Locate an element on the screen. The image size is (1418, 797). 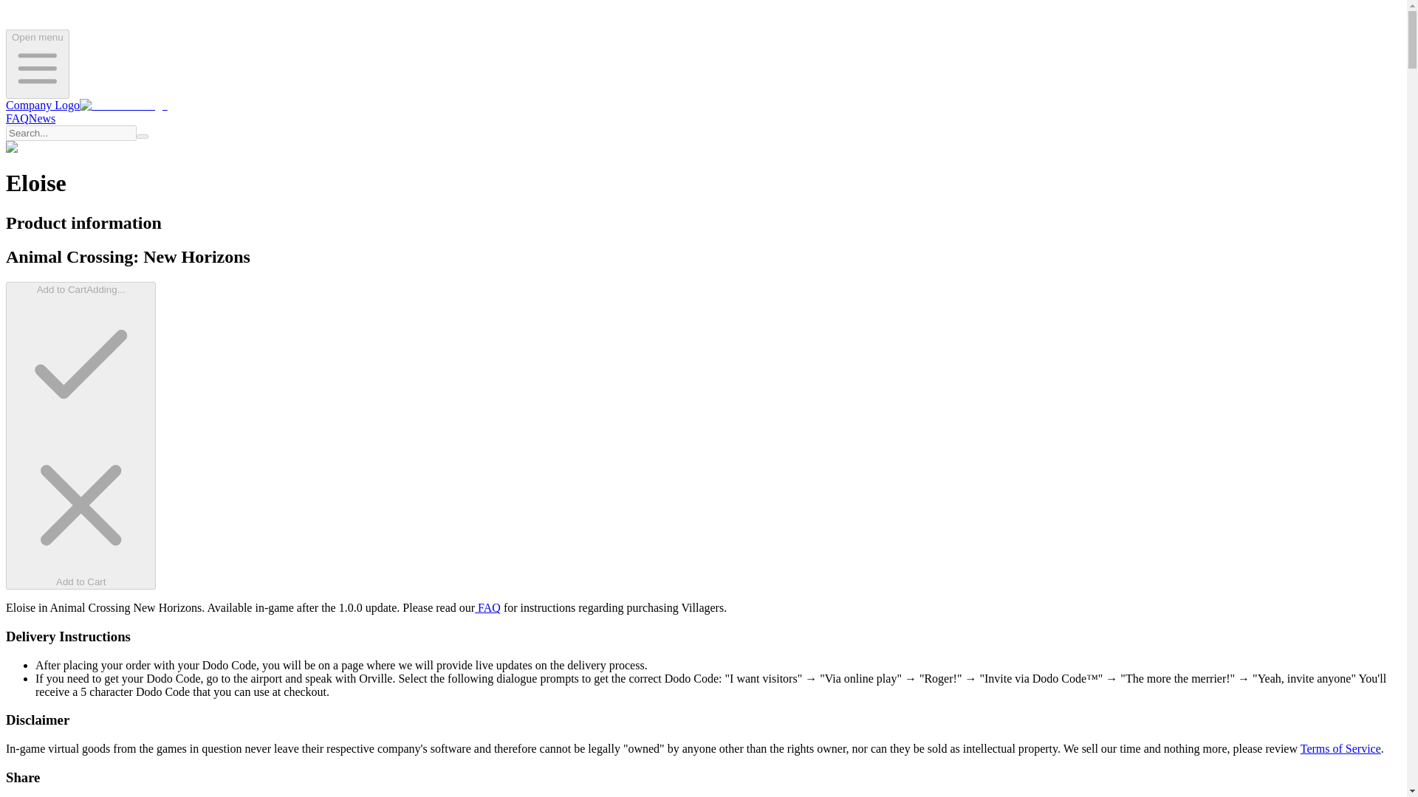
FAQ is located at coordinates (487, 607).